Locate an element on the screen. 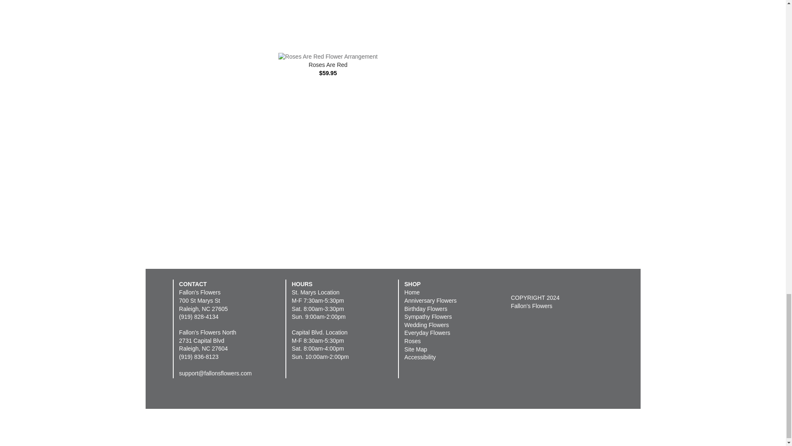 Image resolution: width=792 pixels, height=446 pixels. Home is located at coordinates (412, 292).